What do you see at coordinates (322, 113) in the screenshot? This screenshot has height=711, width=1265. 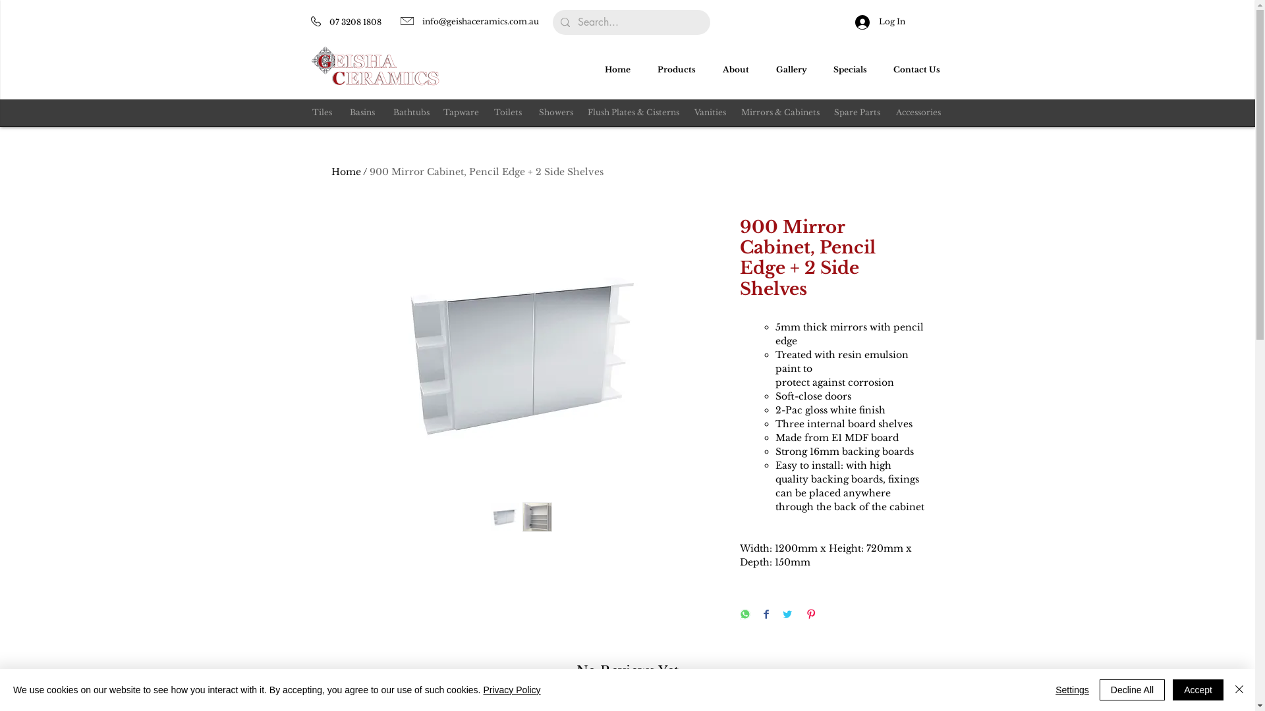 I see `Tiles` at bounding box center [322, 113].